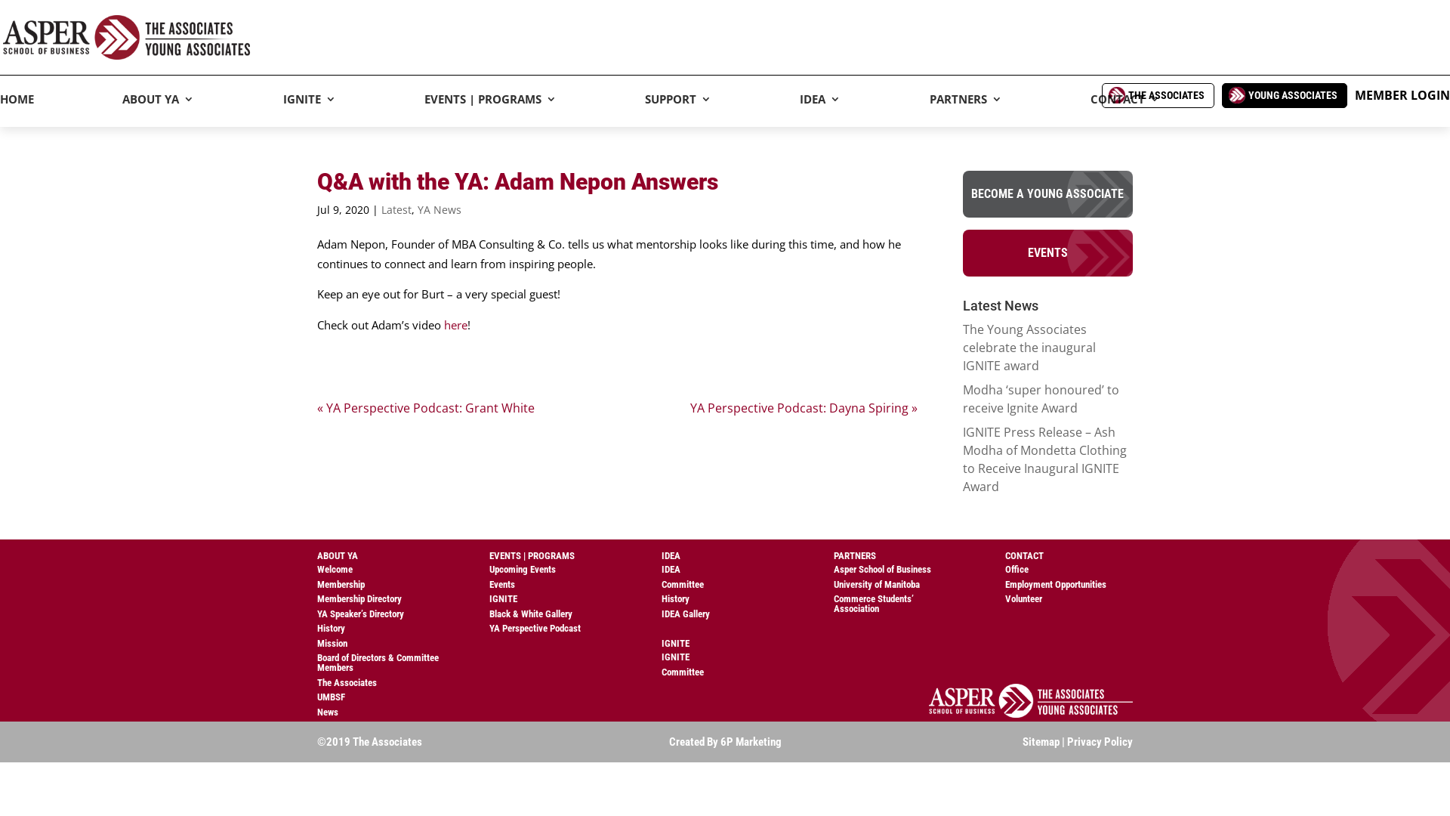 The width and height of the screenshot is (1450, 816). Describe the element at coordinates (456, 325) in the screenshot. I see `here` at that location.